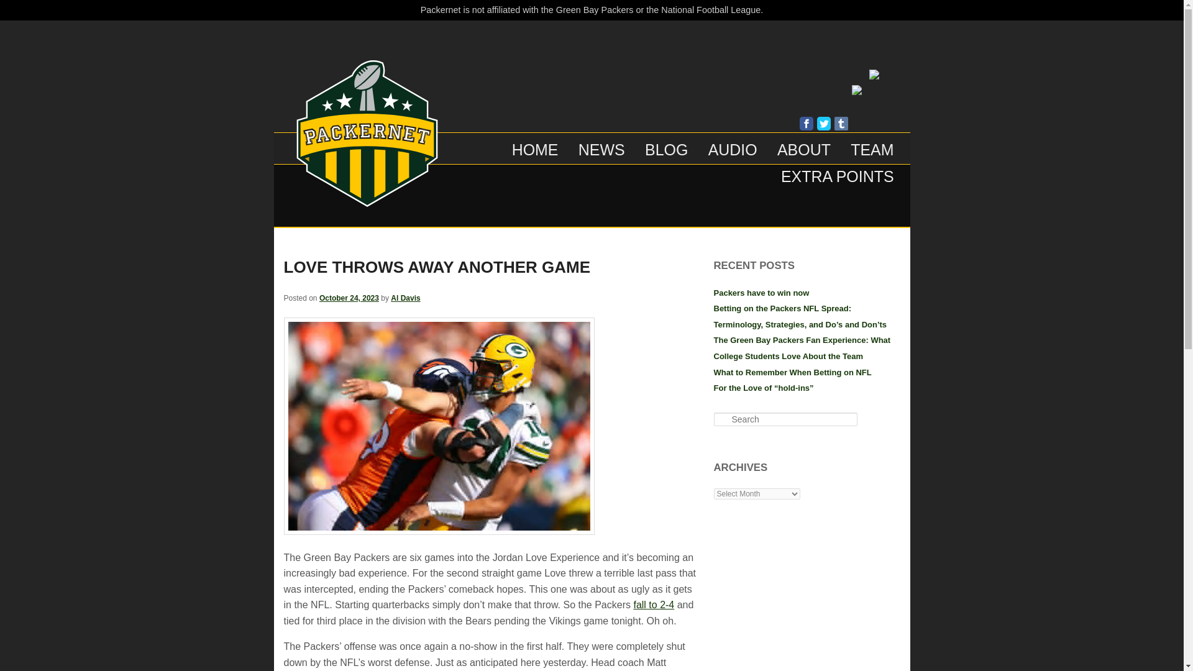  I want to click on View all posts by Al Davis, so click(405, 298).